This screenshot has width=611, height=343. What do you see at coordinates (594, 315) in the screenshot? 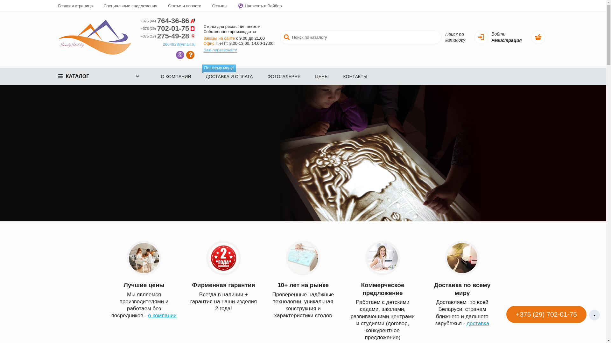
I see `-` at bounding box center [594, 315].